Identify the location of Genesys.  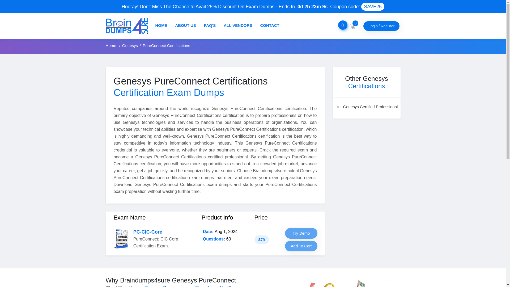
(130, 46).